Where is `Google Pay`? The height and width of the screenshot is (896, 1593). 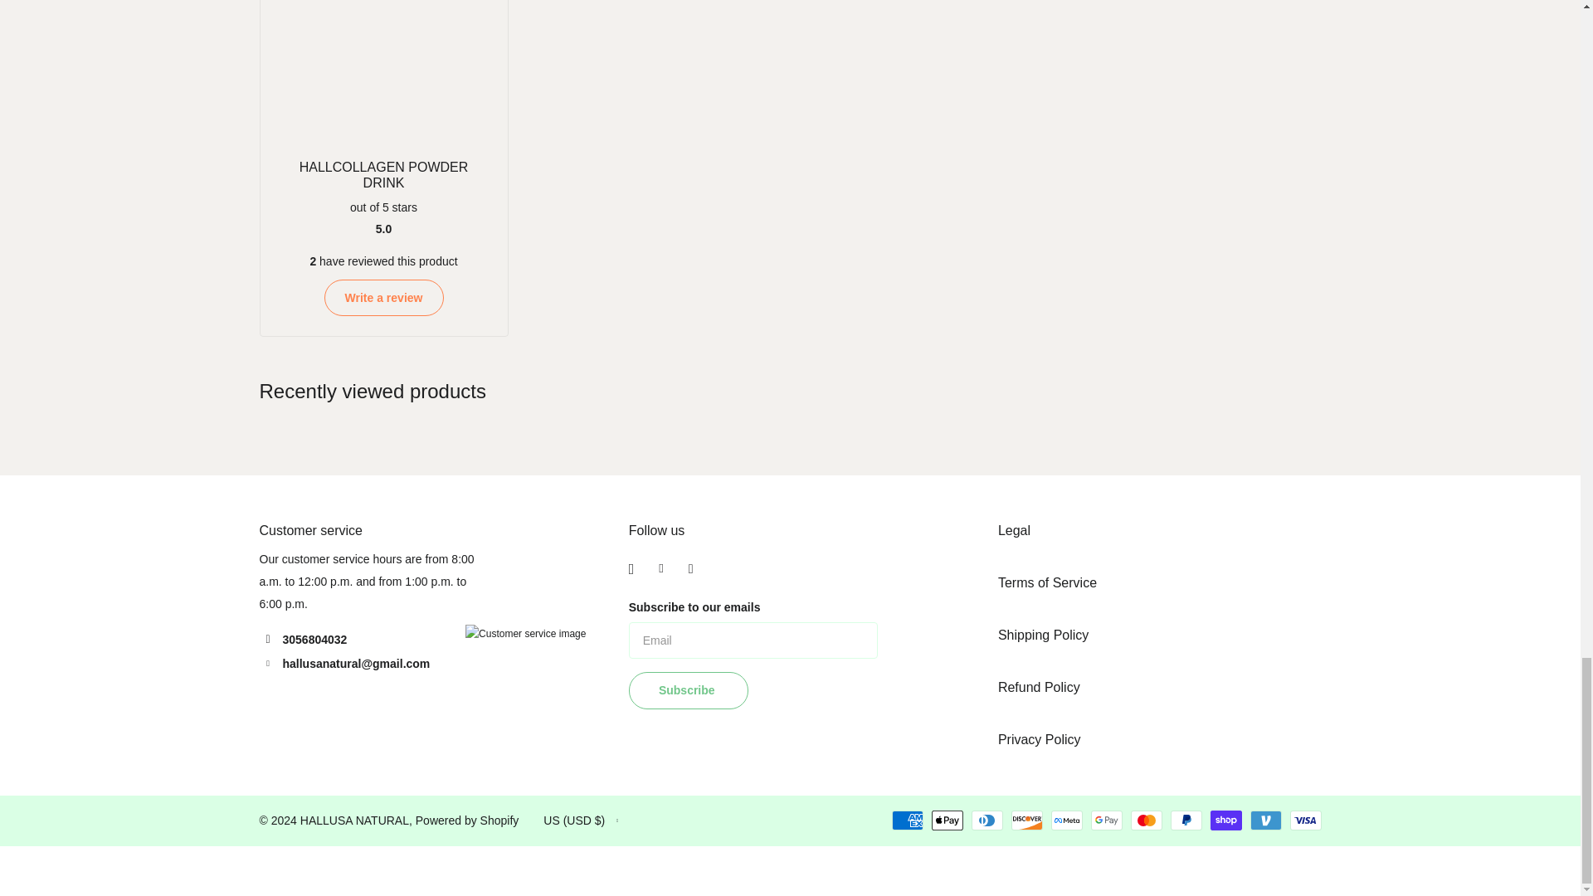
Google Pay is located at coordinates (1105, 821).